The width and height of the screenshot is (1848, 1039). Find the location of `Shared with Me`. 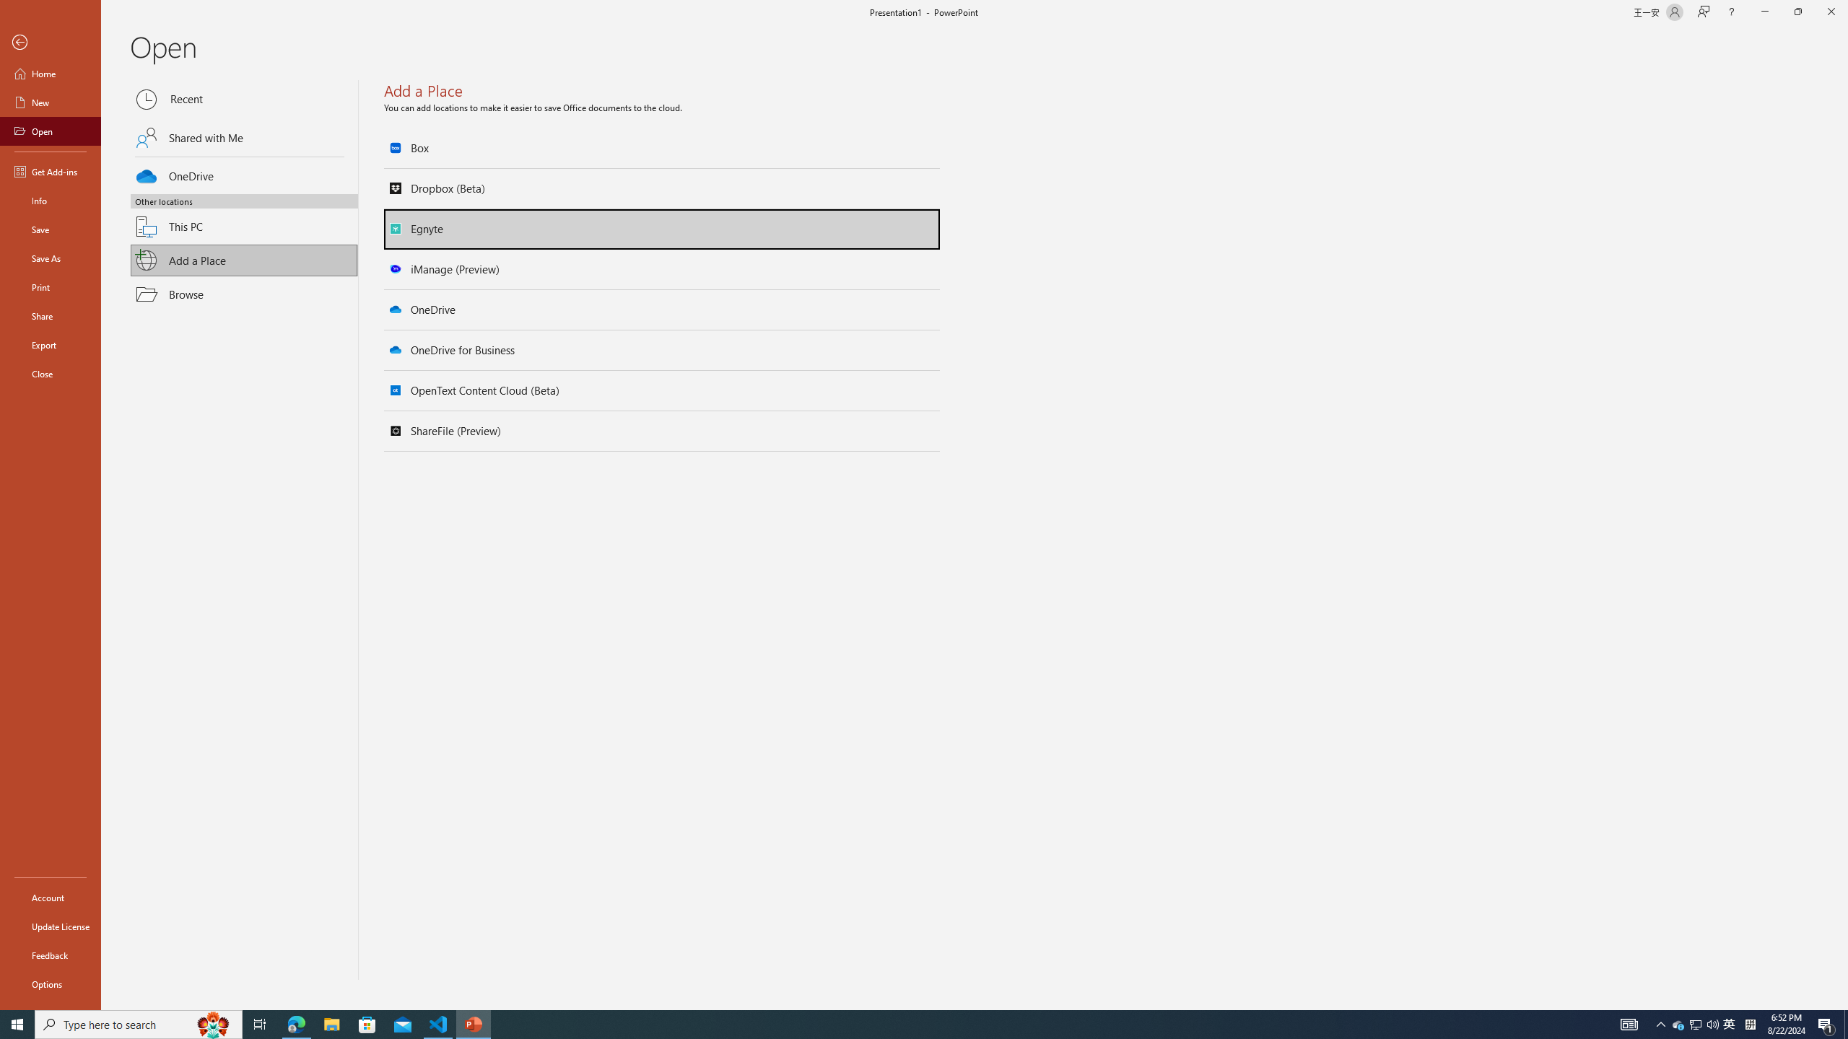

Shared with Me is located at coordinates (244, 137).